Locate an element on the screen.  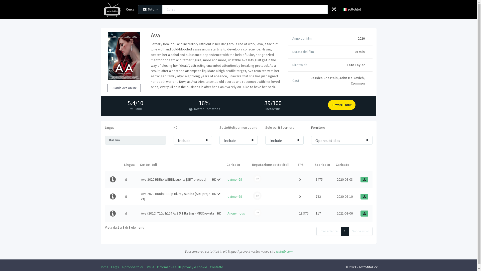
Tutti is located at coordinates (150, 10).